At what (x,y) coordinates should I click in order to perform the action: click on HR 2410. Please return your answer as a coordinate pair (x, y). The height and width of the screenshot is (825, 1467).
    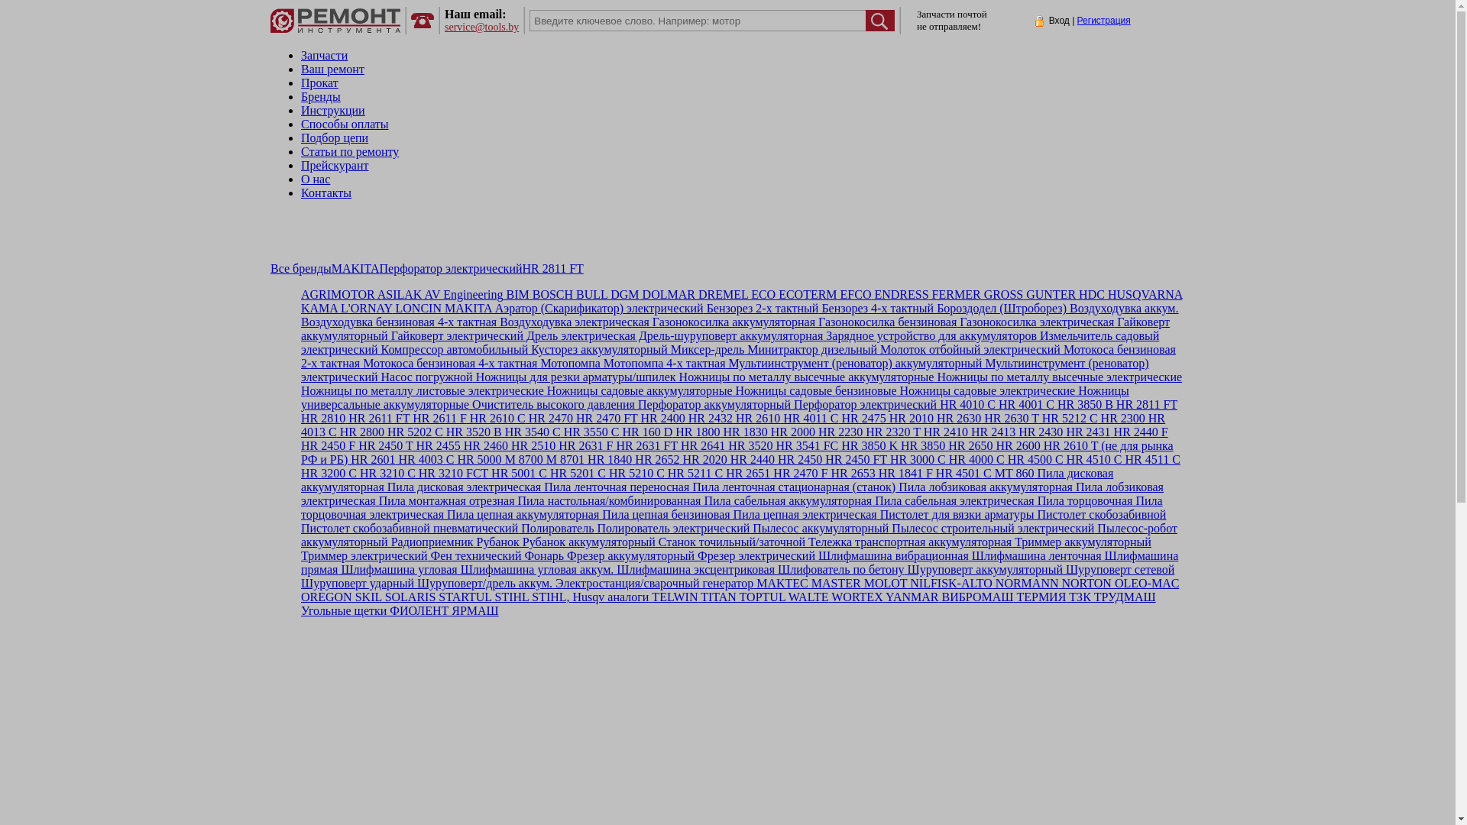
    Looking at the image, I should click on (944, 432).